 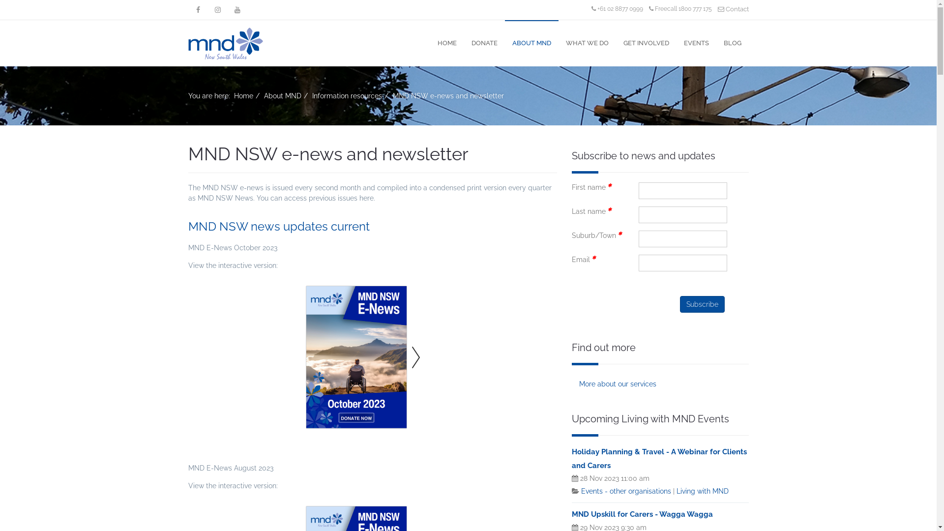 I want to click on About MND, so click(x=282, y=95).